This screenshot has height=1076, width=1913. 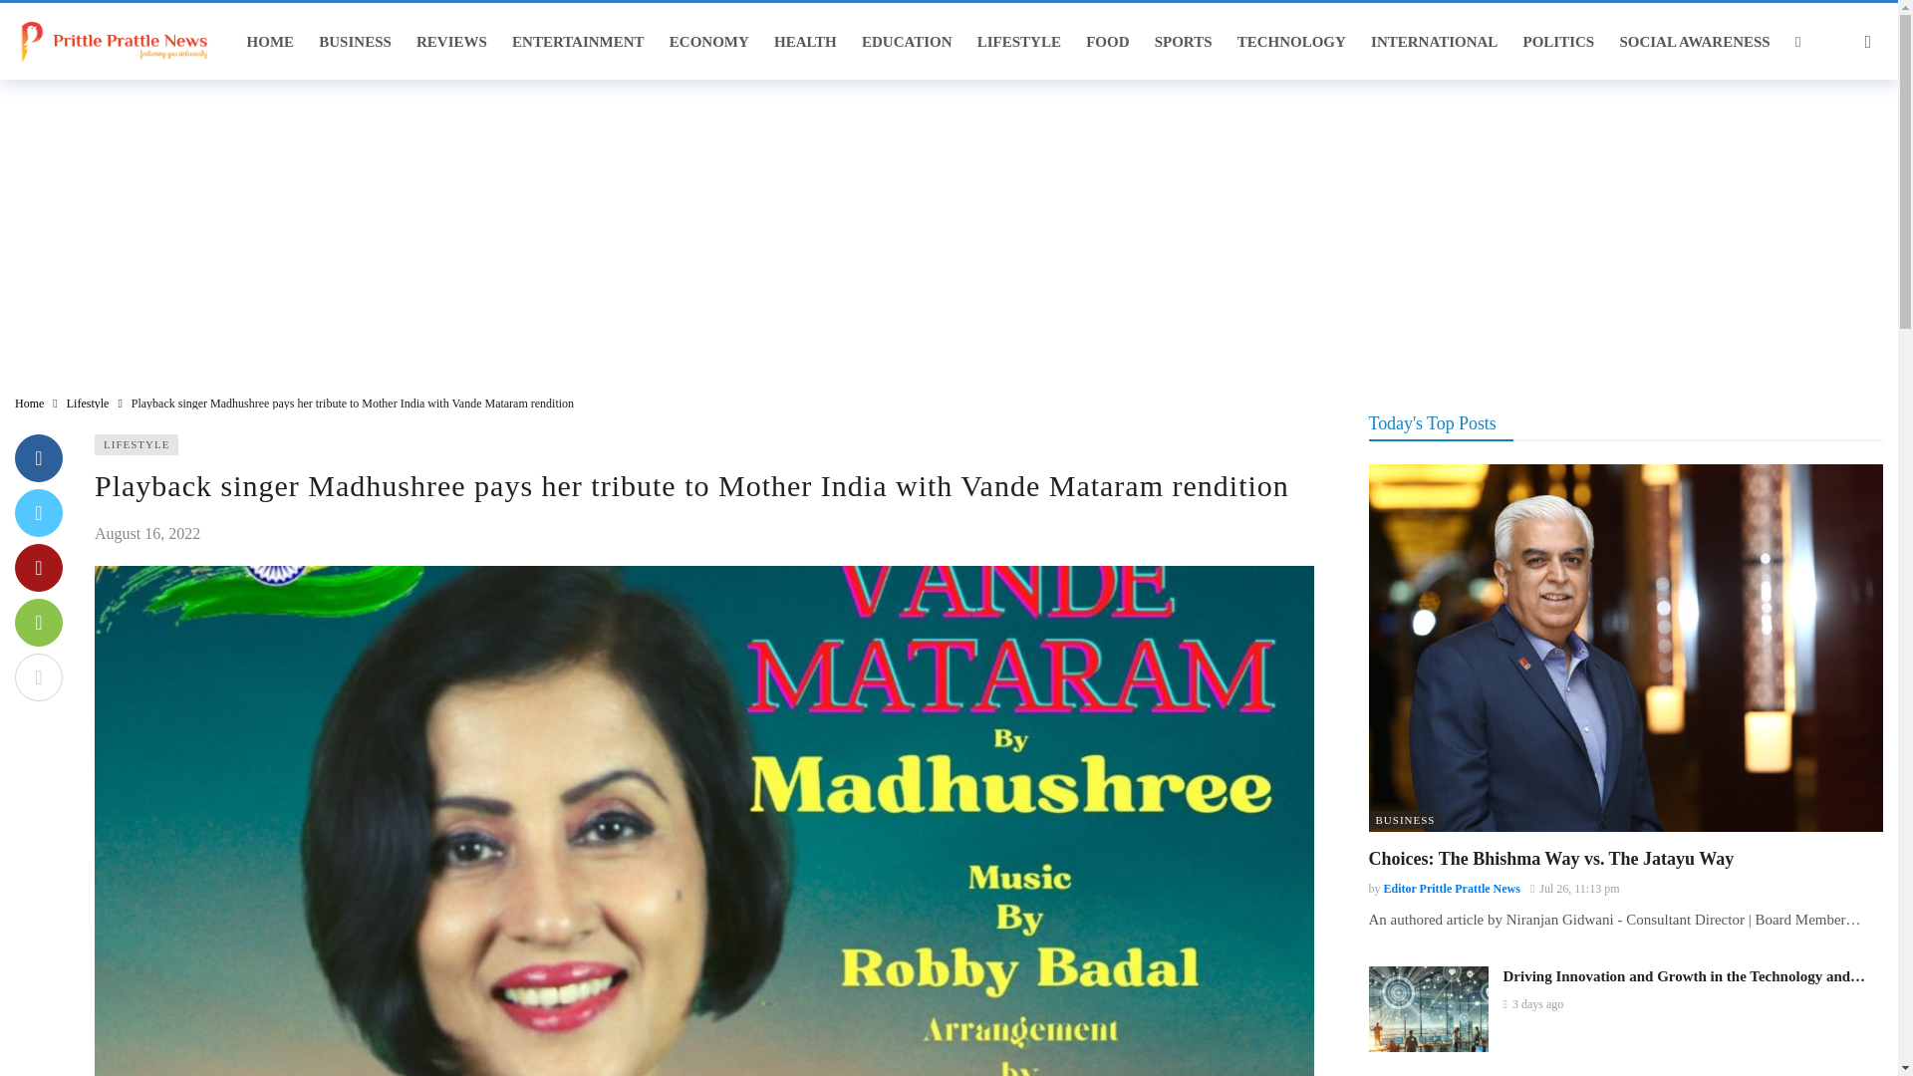 What do you see at coordinates (1291, 42) in the screenshot?
I see `TECHNOLOGY` at bounding box center [1291, 42].